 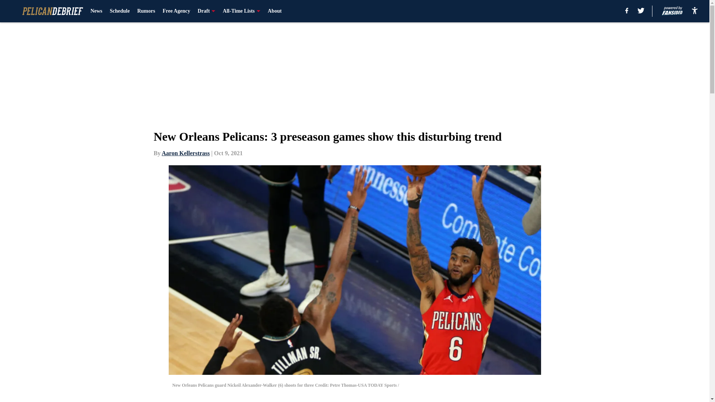 I want to click on About, so click(x=274, y=11).